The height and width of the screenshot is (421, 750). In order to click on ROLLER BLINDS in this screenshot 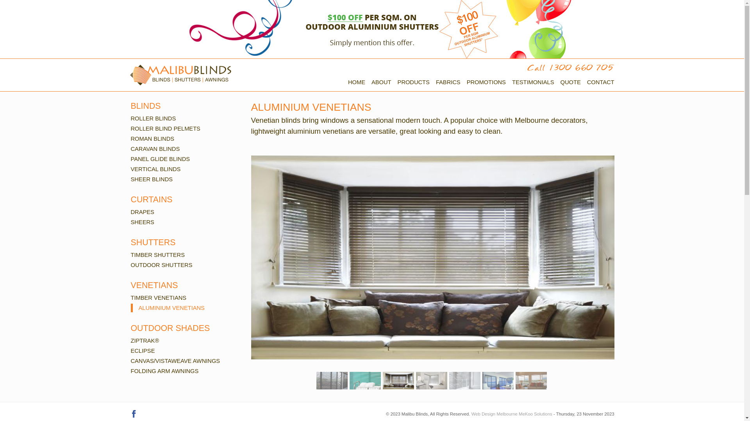, I will do `click(185, 119)`.